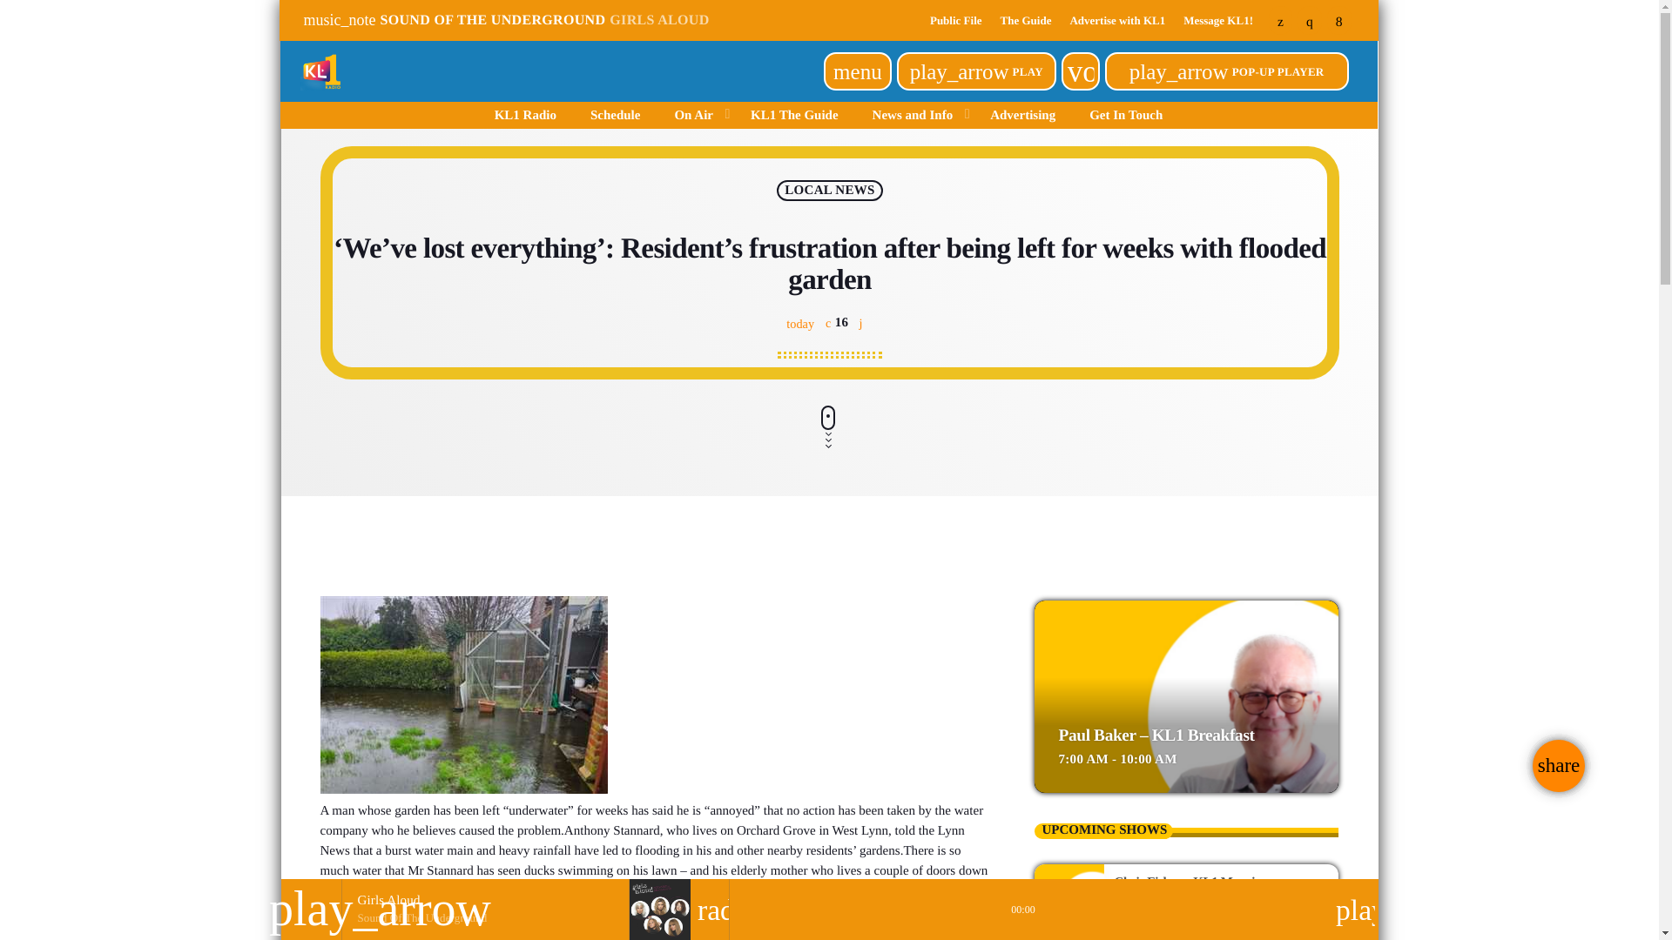 Image resolution: width=1672 pixels, height=940 pixels. I want to click on menu, so click(857, 71).